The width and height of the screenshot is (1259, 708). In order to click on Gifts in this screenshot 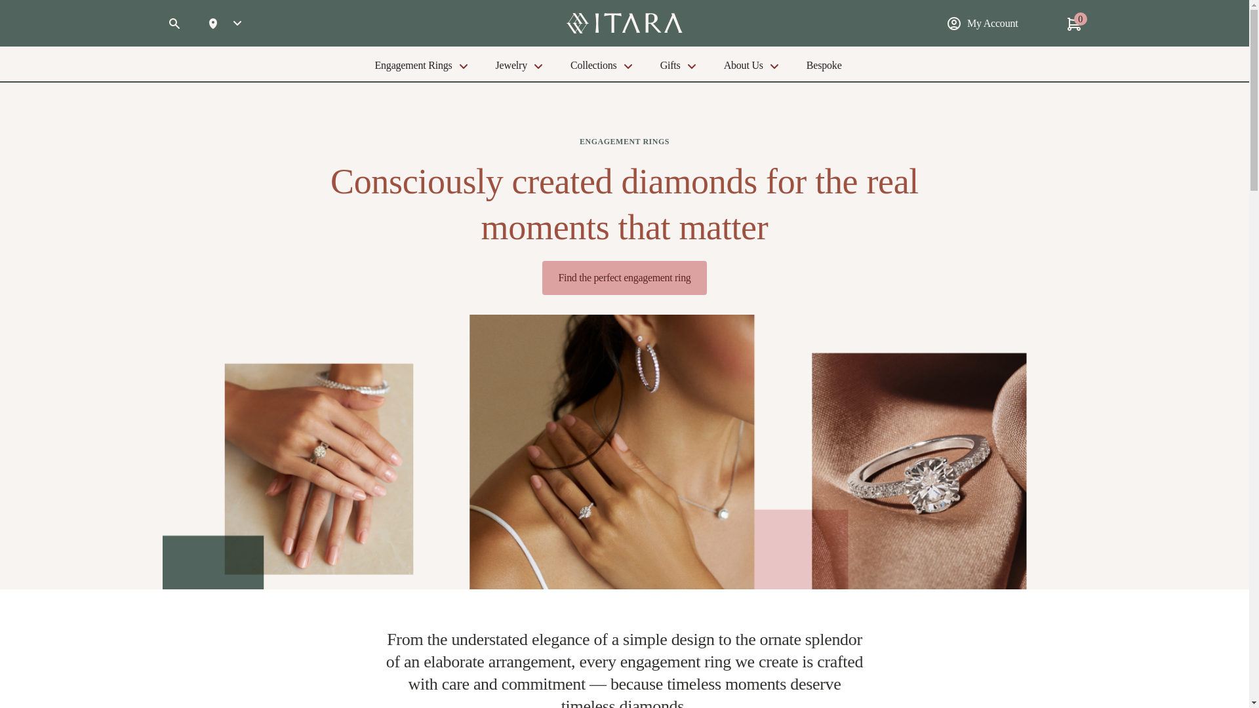, I will do `click(670, 65)`.